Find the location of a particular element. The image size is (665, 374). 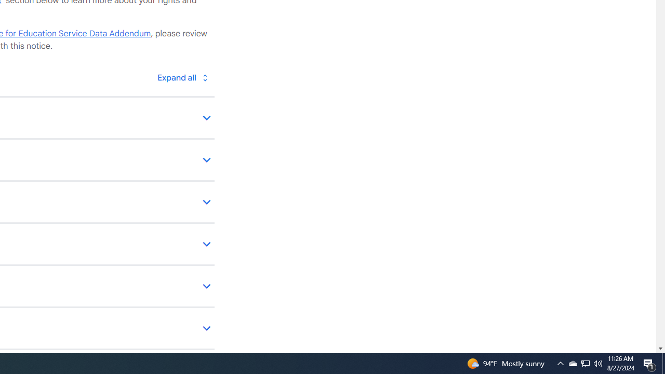

Toggle all is located at coordinates (182, 77).